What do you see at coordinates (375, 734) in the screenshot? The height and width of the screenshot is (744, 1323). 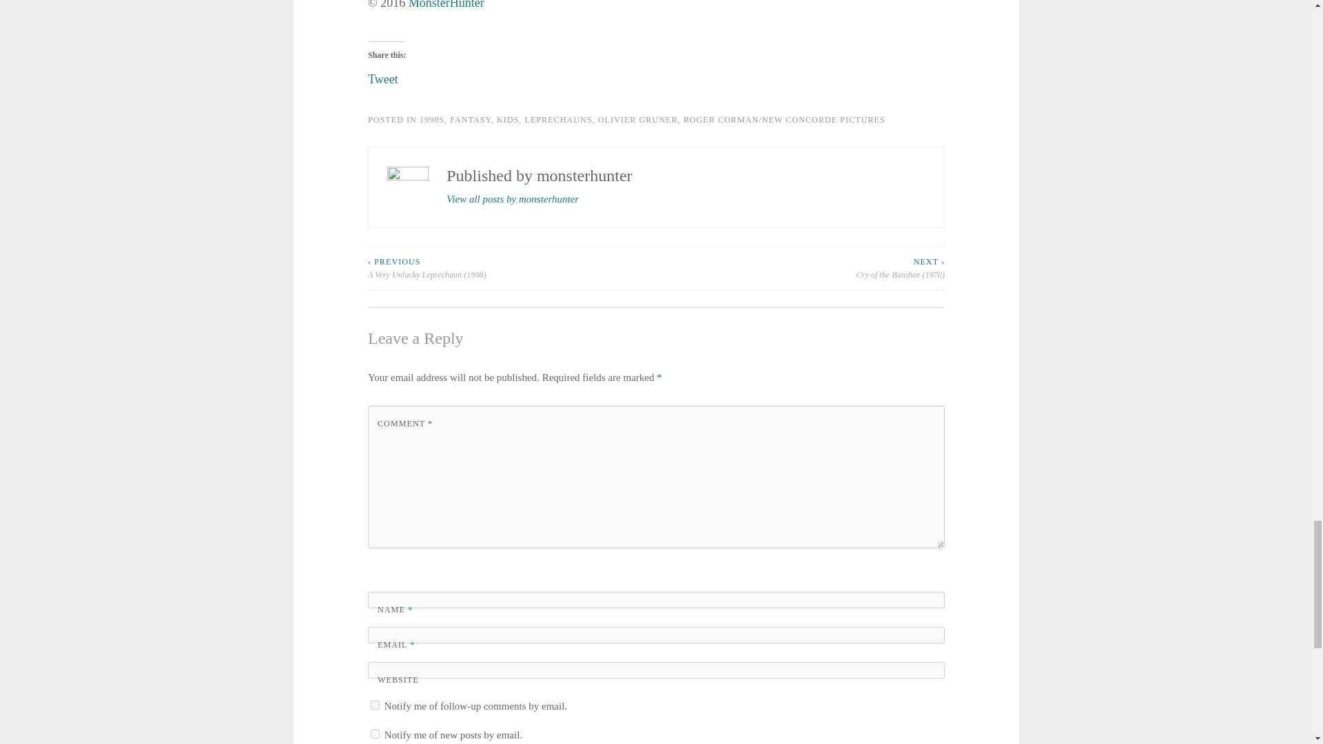 I see `subscribe` at bounding box center [375, 734].